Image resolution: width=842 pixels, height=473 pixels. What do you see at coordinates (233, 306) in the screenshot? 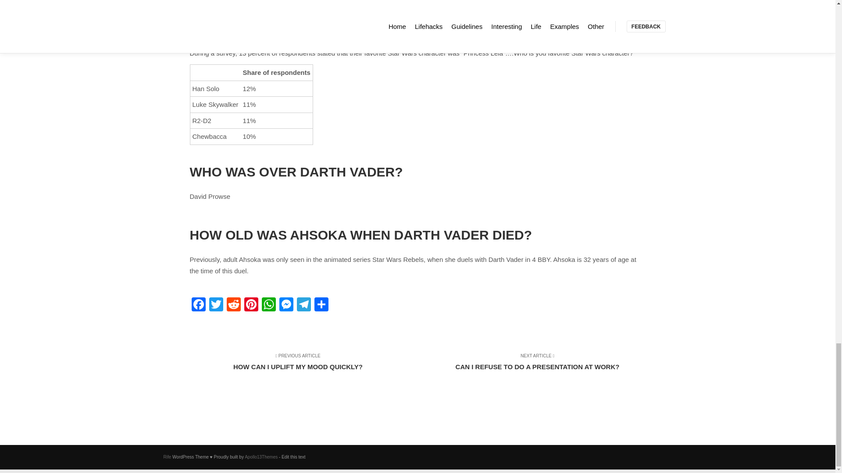
I see `Reddit` at bounding box center [233, 306].